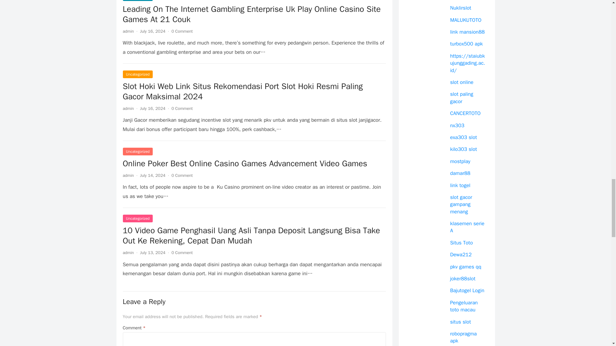 The height and width of the screenshot is (346, 616). I want to click on Posts by admin, so click(128, 31).